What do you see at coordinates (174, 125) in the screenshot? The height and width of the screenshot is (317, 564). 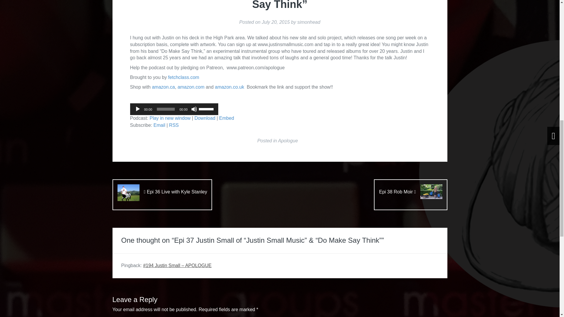 I see `Subscribe via RSS` at bounding box center [174, 125].